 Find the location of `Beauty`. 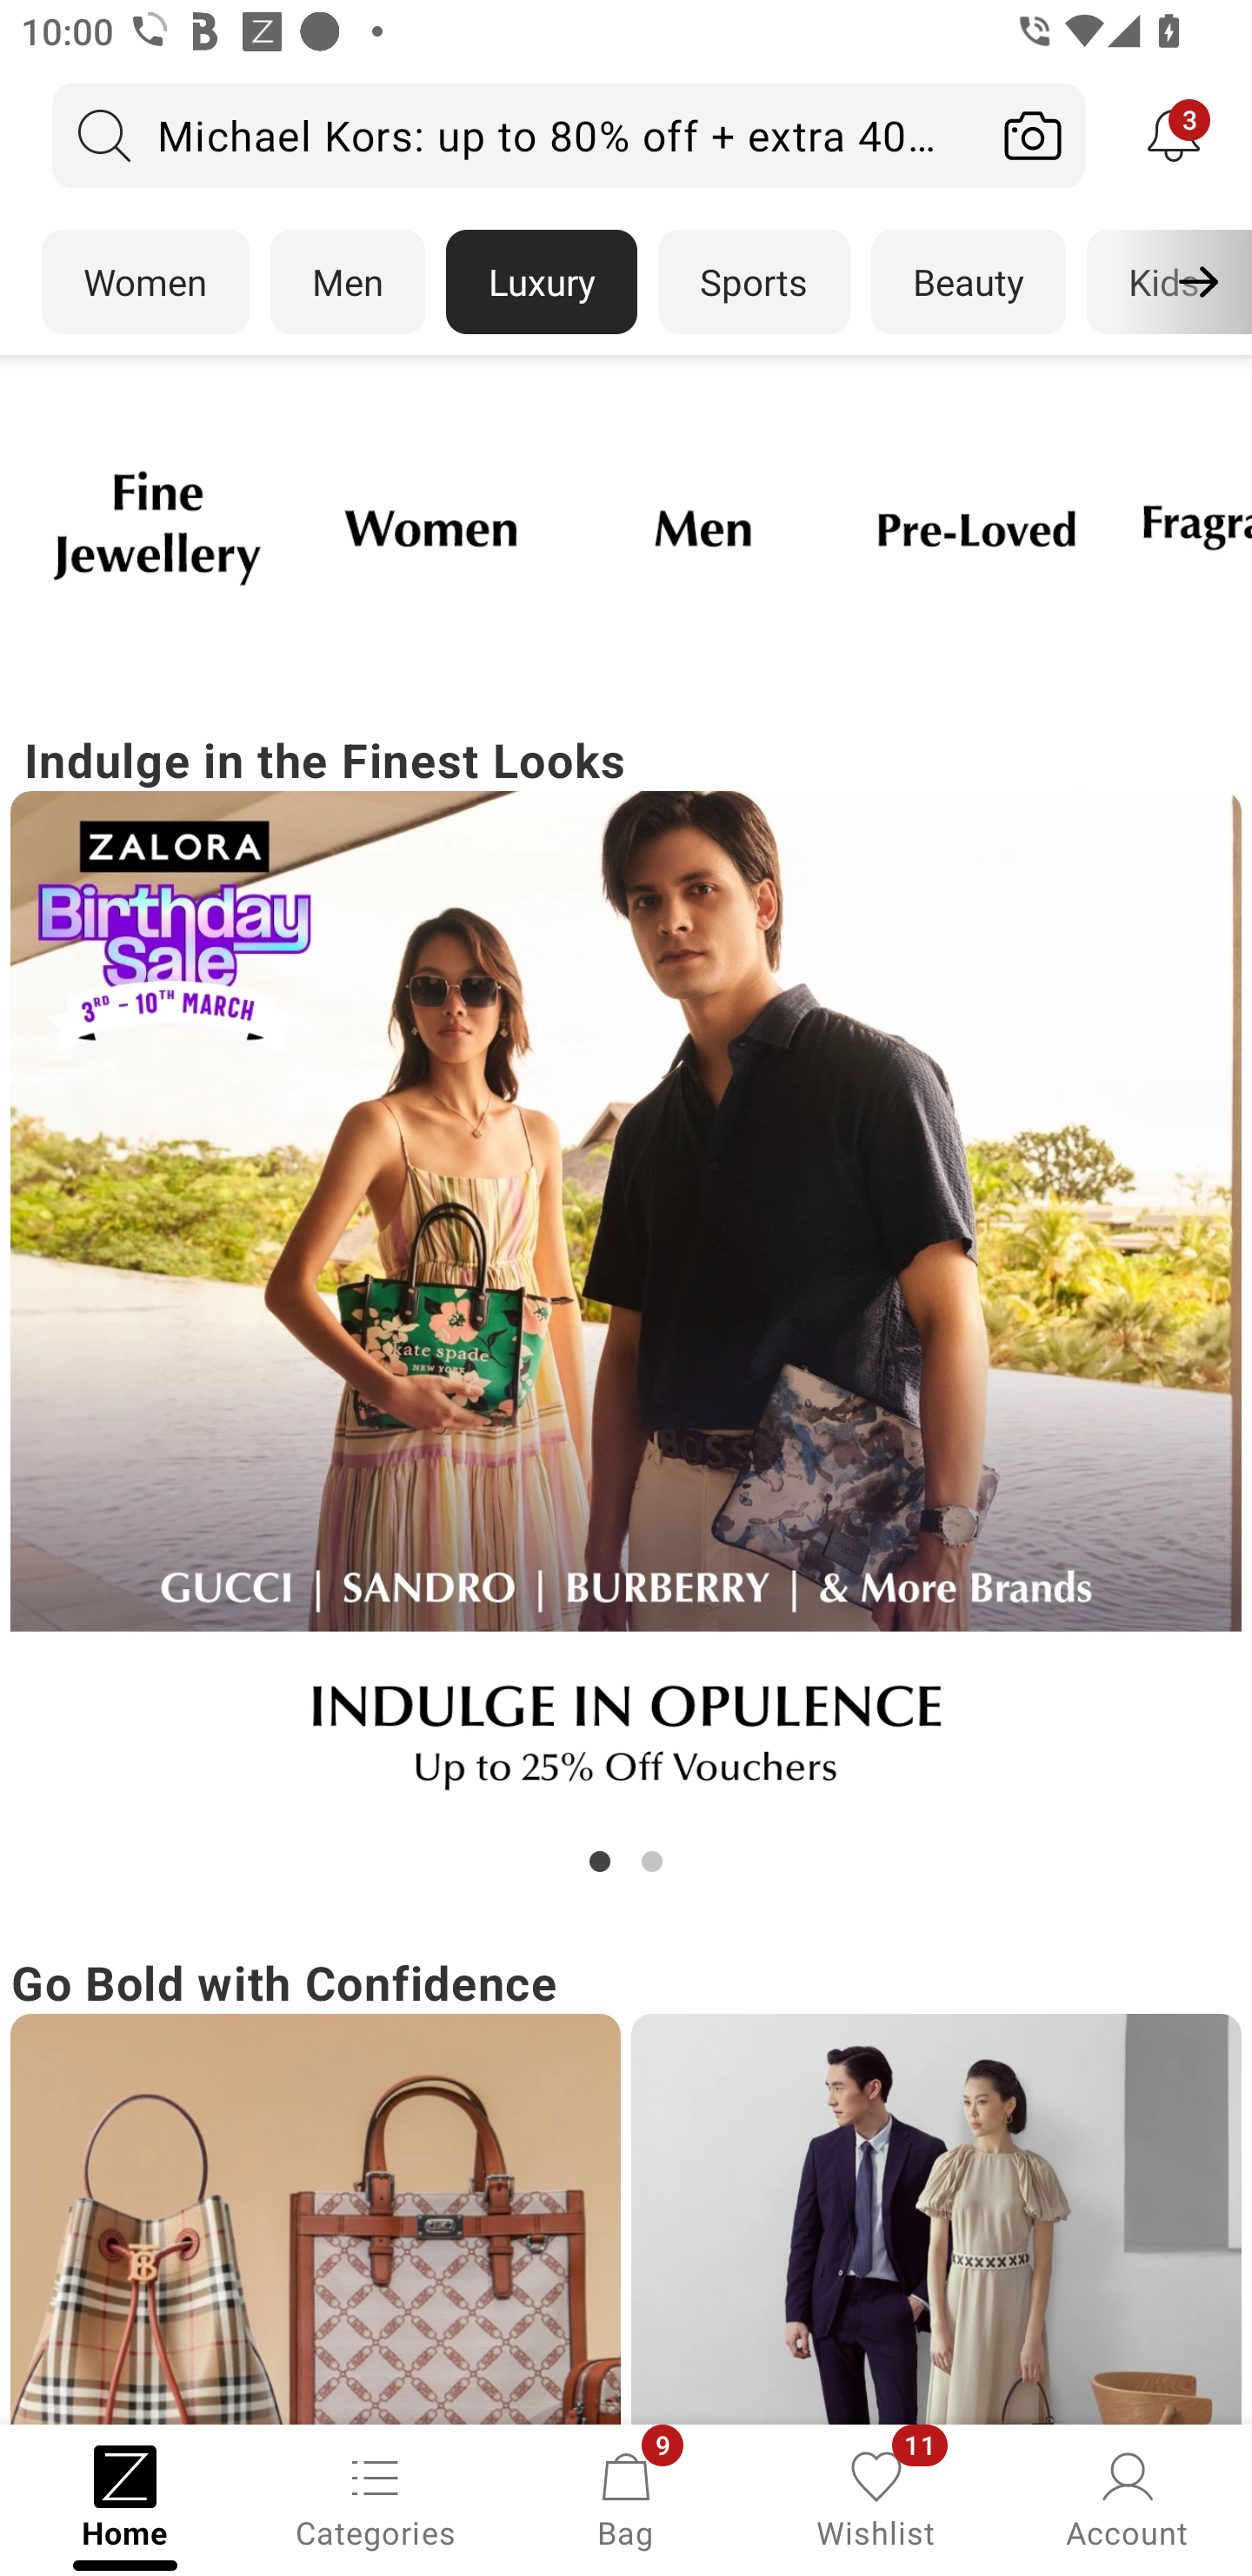

Beauty is located at coordinates (969, 282).